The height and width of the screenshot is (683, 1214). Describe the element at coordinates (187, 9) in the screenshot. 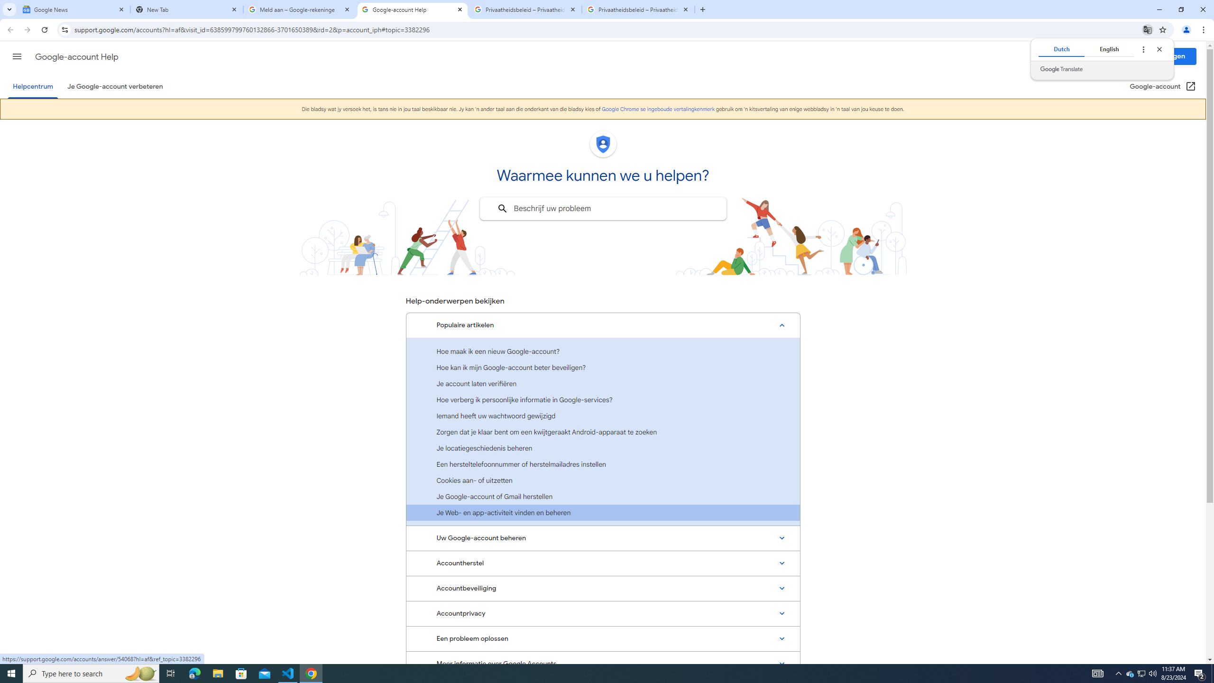

I see `New Tab` at that location.